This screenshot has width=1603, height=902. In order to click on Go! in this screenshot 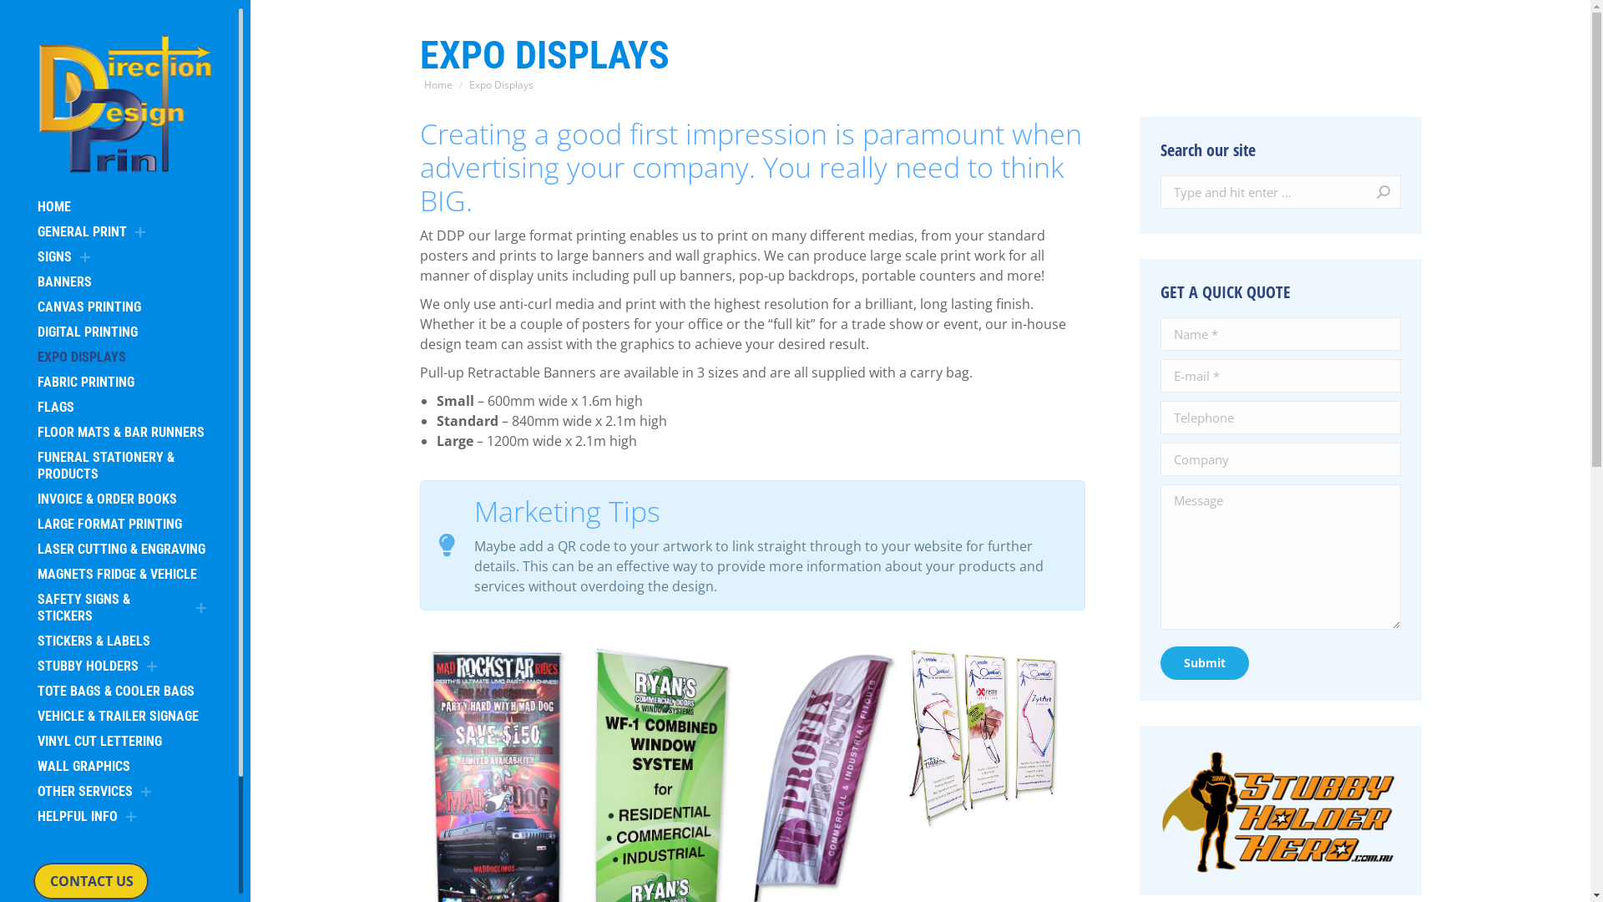, I will do `click(1366, 192)`.